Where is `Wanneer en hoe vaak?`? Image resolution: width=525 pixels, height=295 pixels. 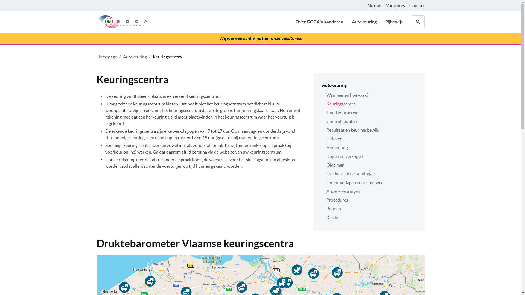 Wanneer en hoe vaak? is located at coordinates (369, 95).